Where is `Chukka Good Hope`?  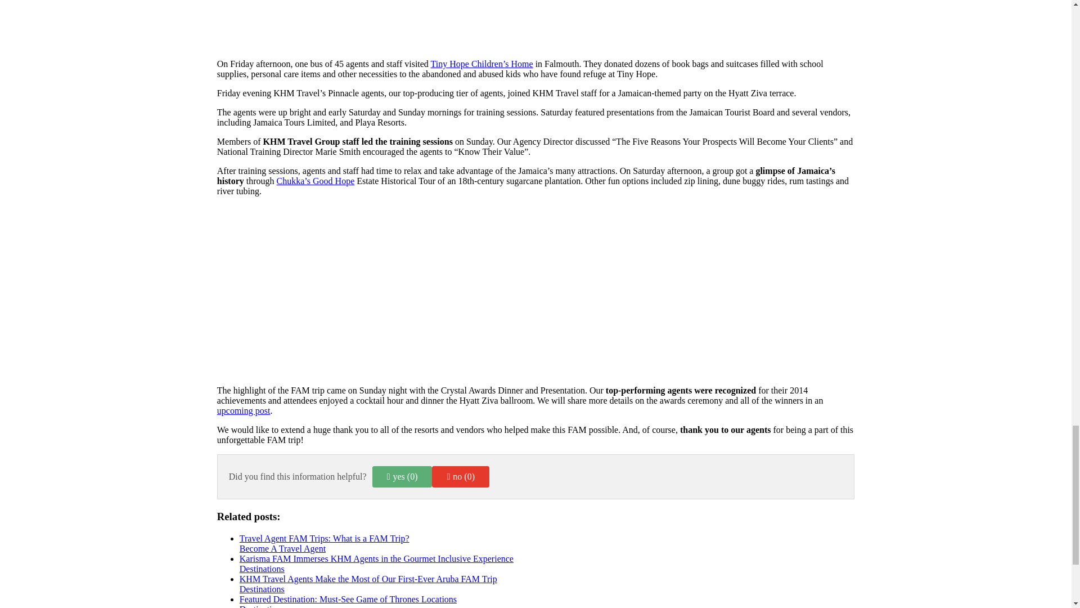 Chukka Good Hope is located at coordinates (316, 181).